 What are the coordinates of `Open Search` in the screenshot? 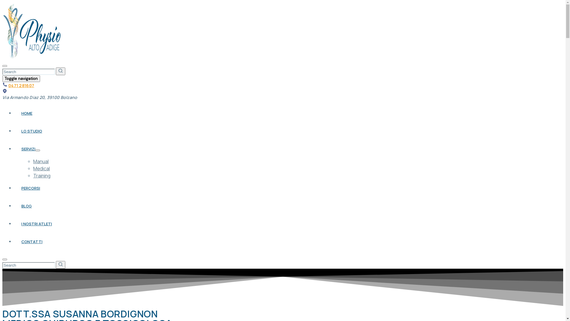 It's located at (5, 259).